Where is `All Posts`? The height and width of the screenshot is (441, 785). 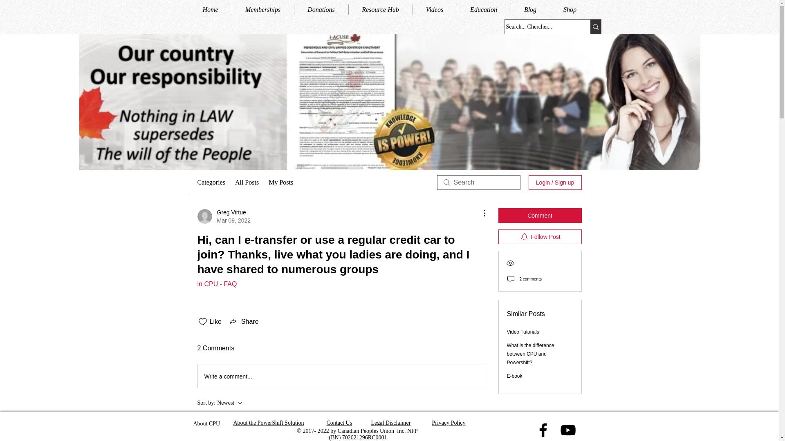
All Posts is located at coordinates (247, 183).